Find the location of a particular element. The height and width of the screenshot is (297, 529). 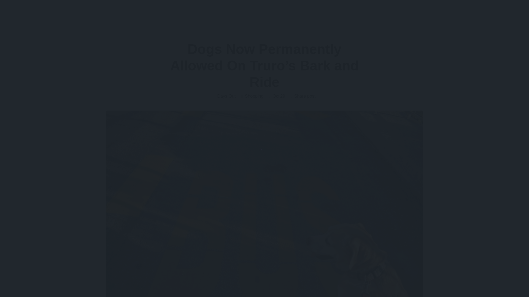

Shopping is located at coordinates (252, 96).